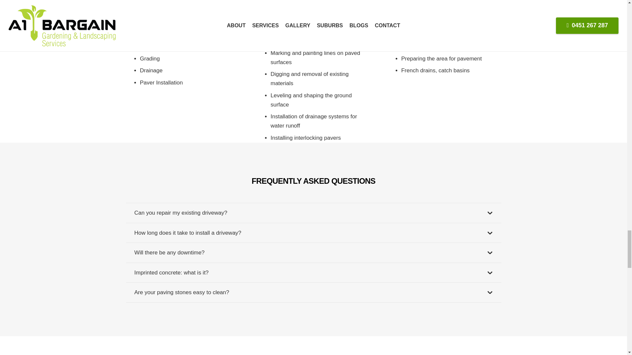 The width and height of the screenshot is (632, 355). Describe the element at coordinates (313, 273) in the screenshot. I see `Imprinted concrete: what is it?` at that location.